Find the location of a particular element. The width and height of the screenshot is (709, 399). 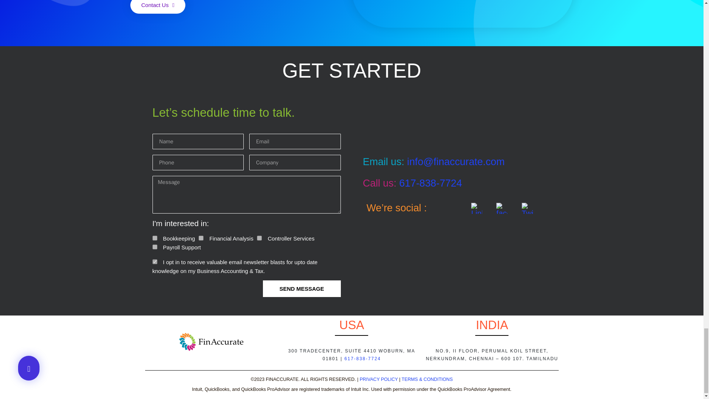

facebook icon is located at coordinates (502, 208).